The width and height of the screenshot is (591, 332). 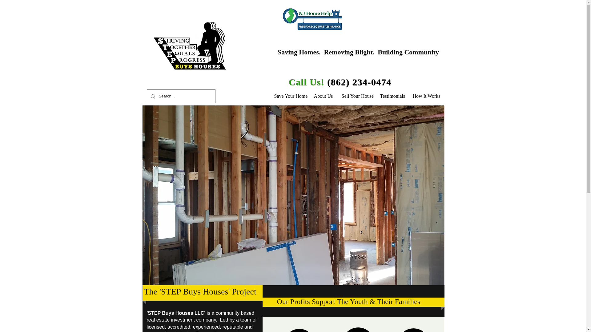 I want to click on How It Works, so click(x=426, y=96).